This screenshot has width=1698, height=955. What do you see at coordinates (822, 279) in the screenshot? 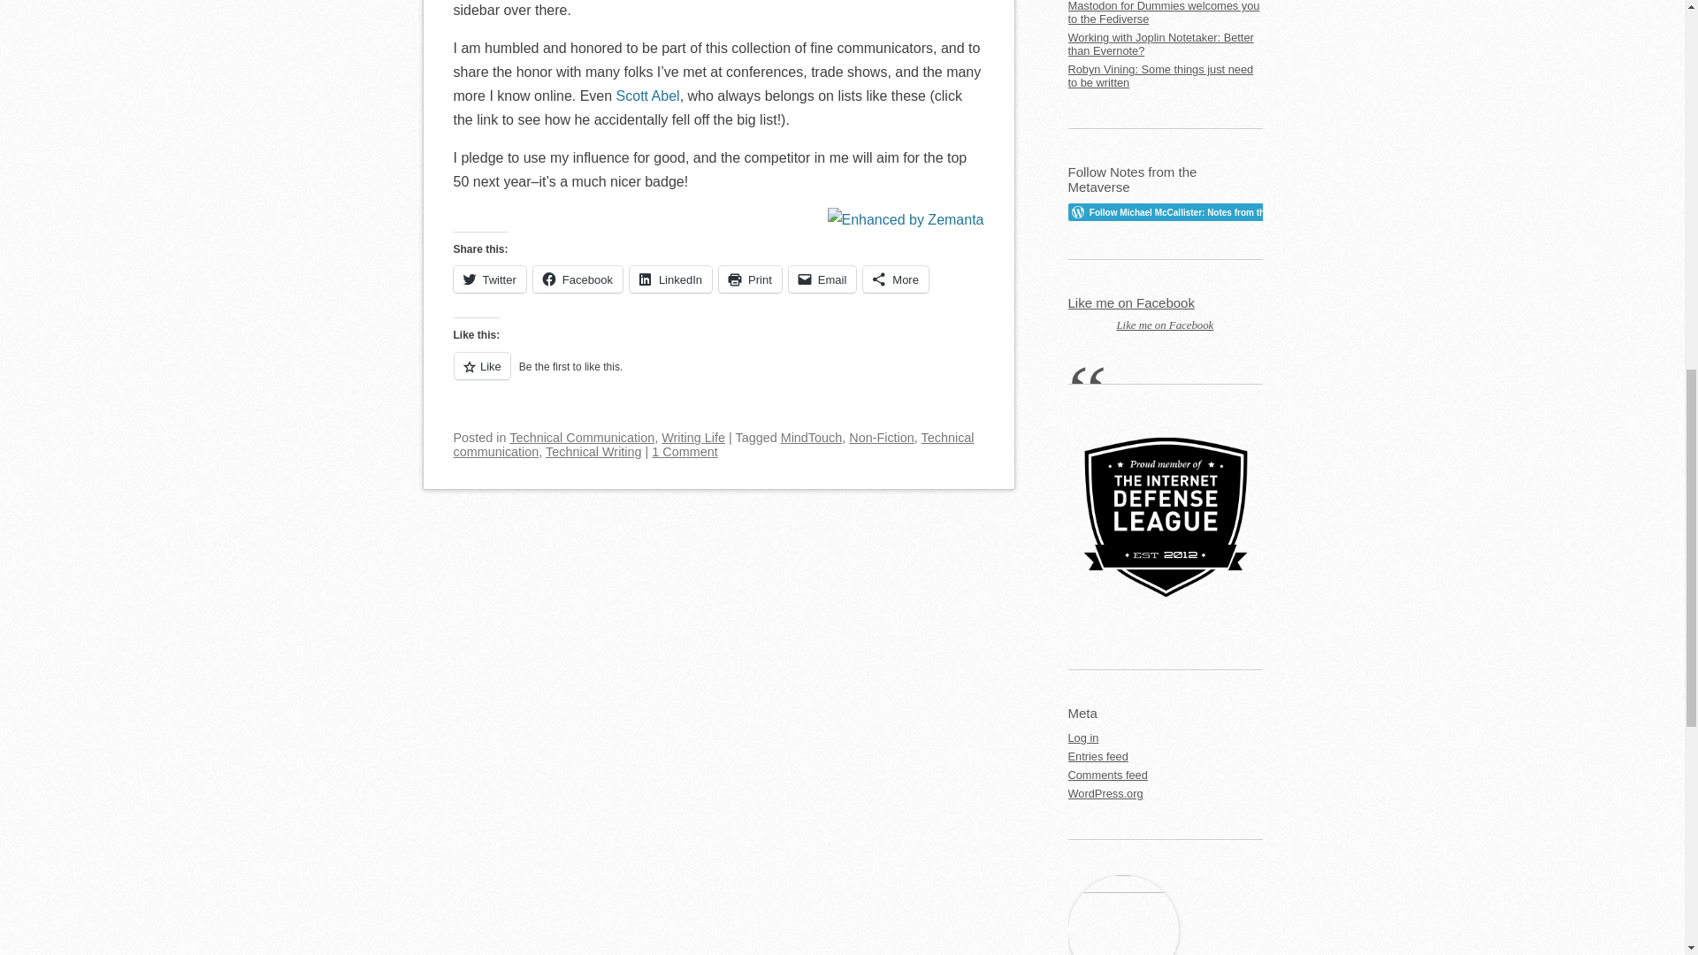
I see `Email` at bounding box center [822, 279].